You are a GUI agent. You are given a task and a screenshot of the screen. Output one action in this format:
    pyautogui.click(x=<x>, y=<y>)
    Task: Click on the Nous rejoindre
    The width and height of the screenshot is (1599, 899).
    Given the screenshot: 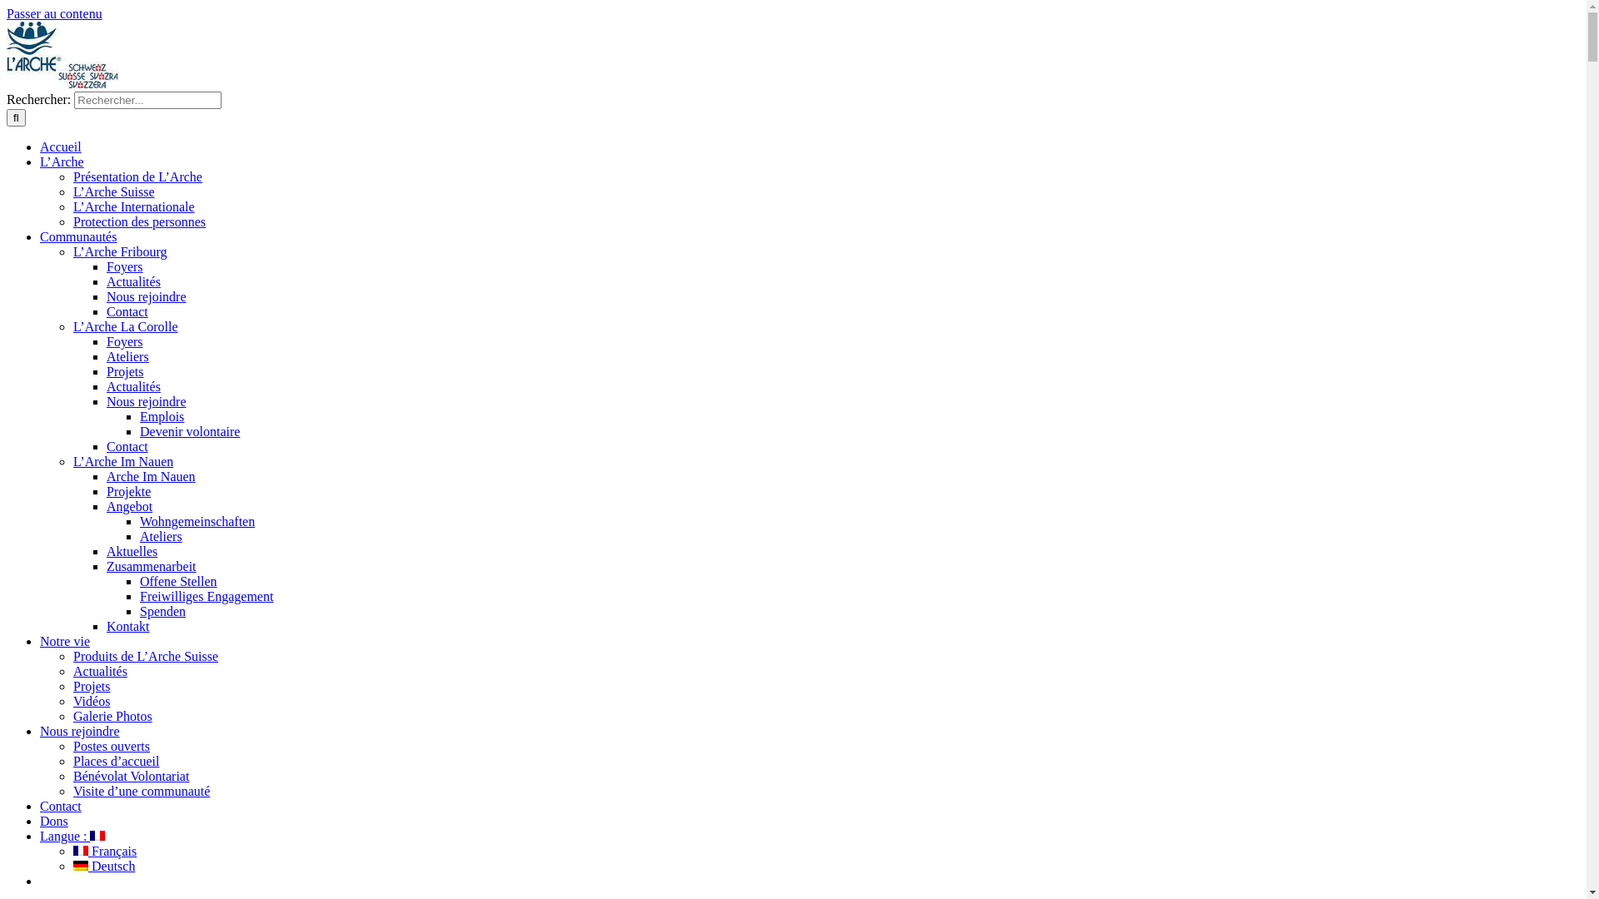 What is the action you would take?
    pyautogui.click(x=147, y=401)
    